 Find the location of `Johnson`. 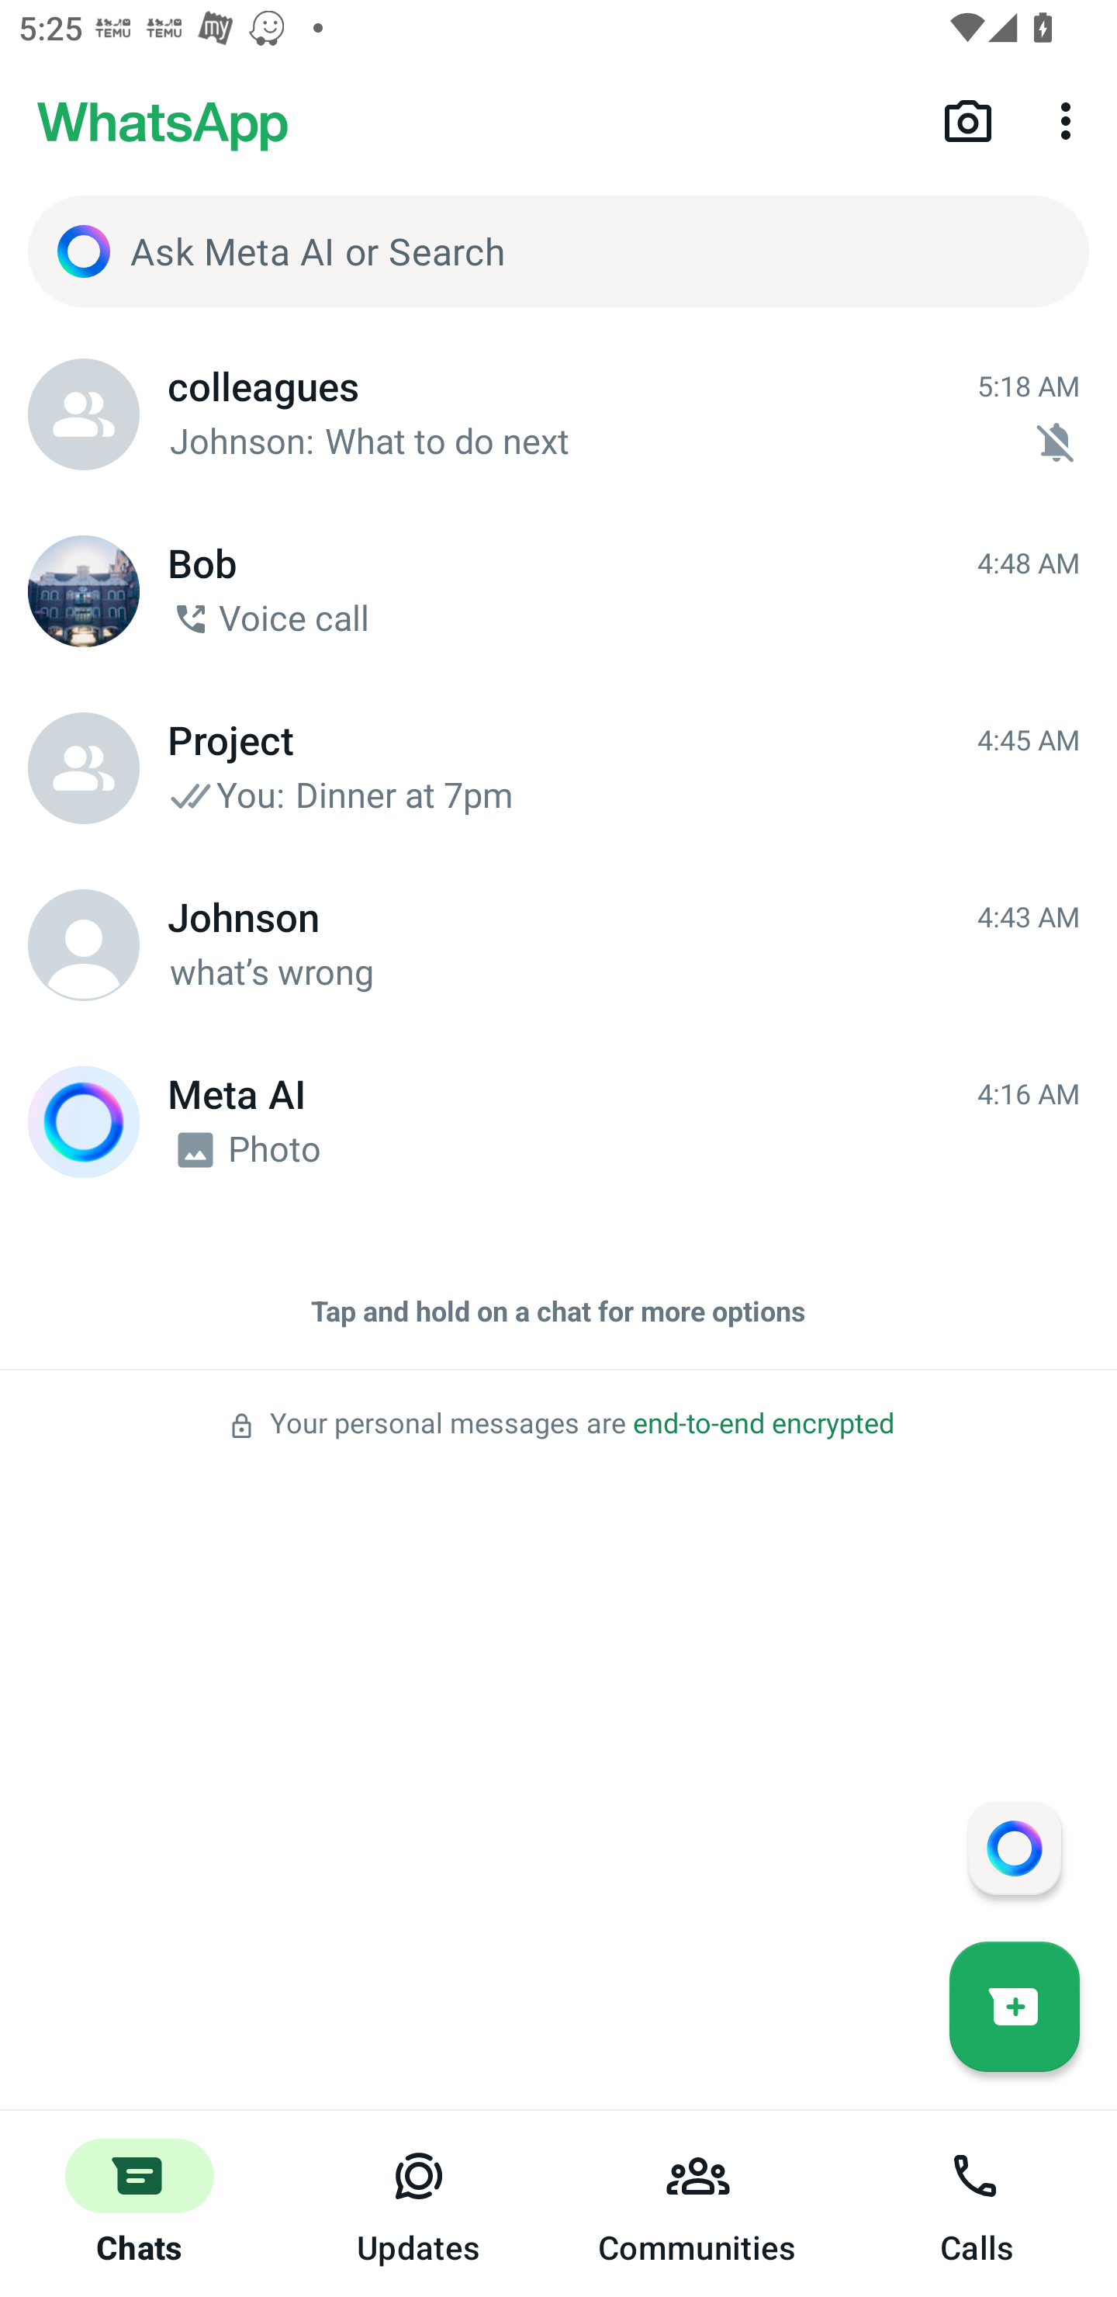

Johnson is located at coordinates (84, 945).